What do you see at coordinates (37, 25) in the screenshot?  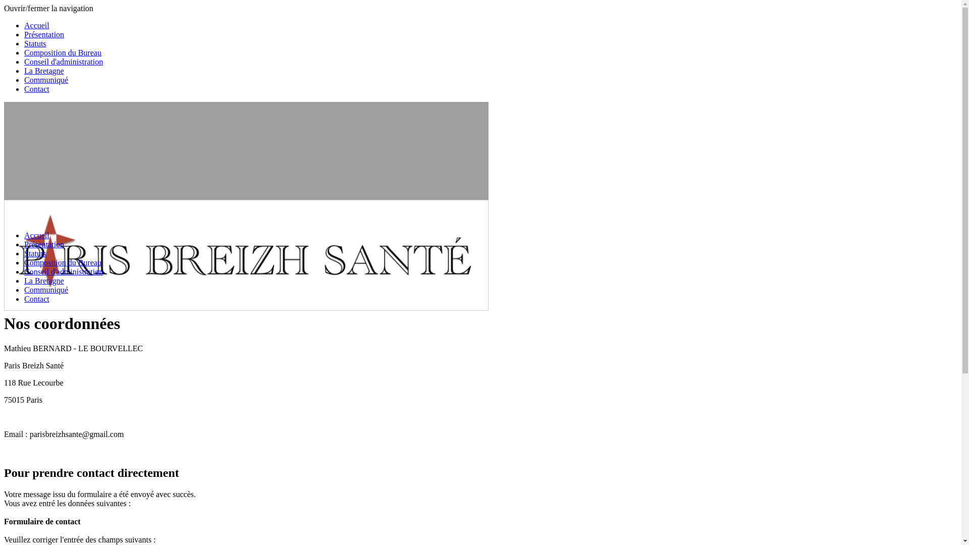 I see `Accueil` at bounding box center [37, 25].